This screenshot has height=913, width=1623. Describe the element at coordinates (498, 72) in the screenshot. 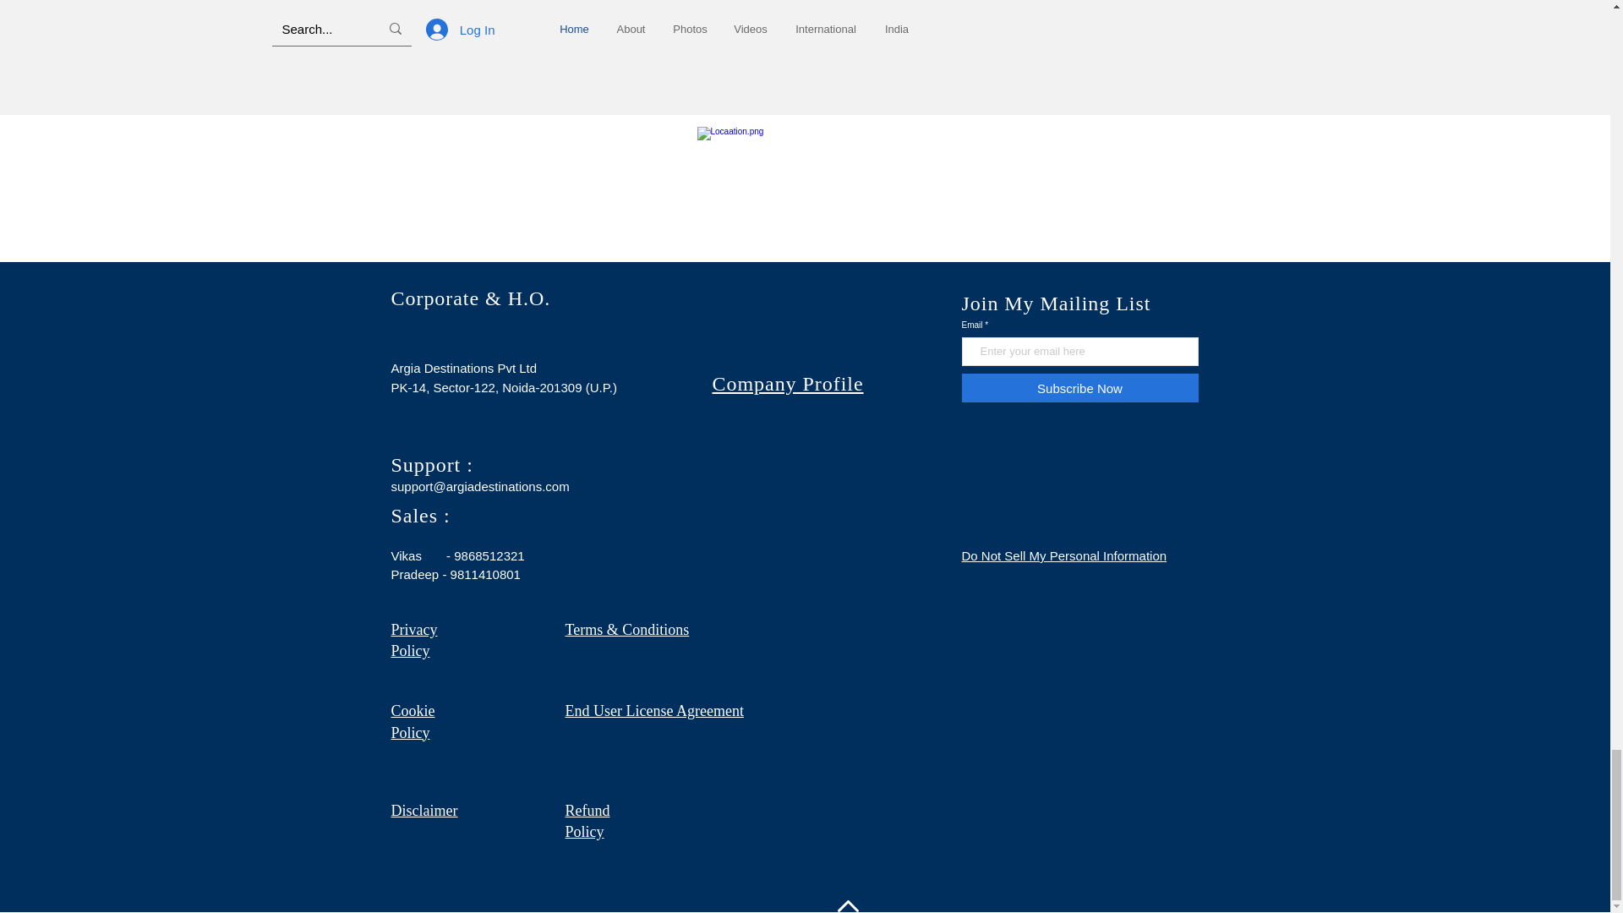

I see `0` at that location.